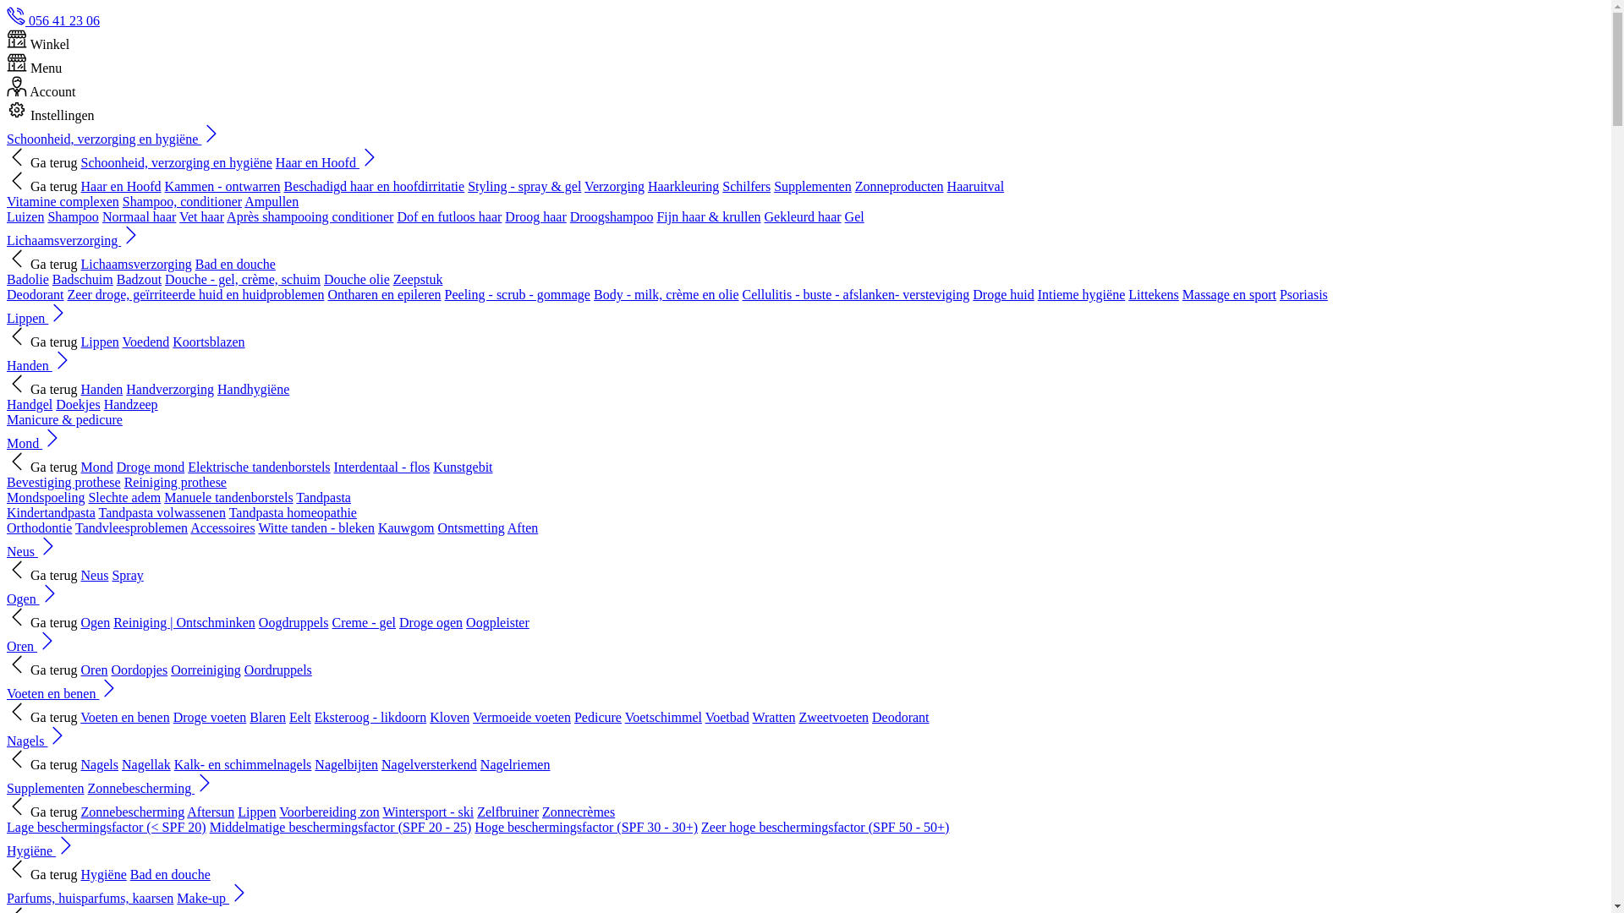 The height and width of the screenshot is (913, 1624). Describe the element at coordinates (223, 186) in the screenshot. I see `Kammen - ontwarren` at that location.